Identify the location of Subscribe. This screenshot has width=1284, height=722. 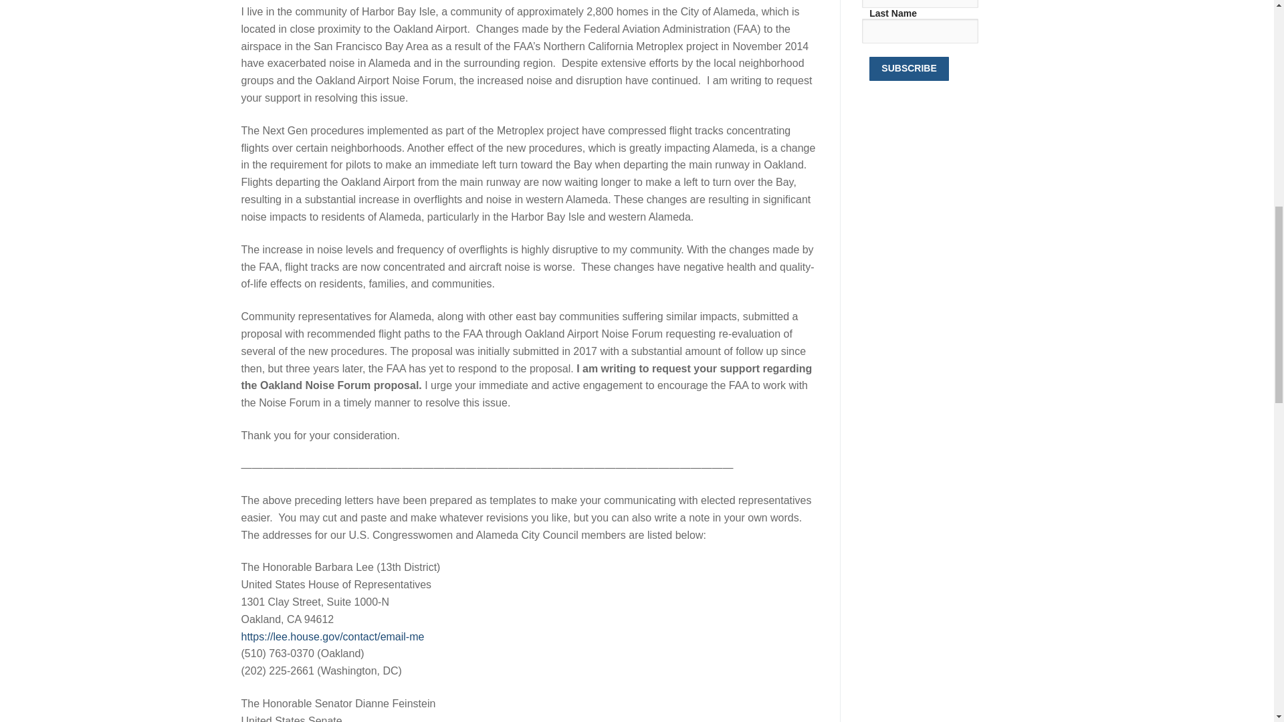
(908, 68).